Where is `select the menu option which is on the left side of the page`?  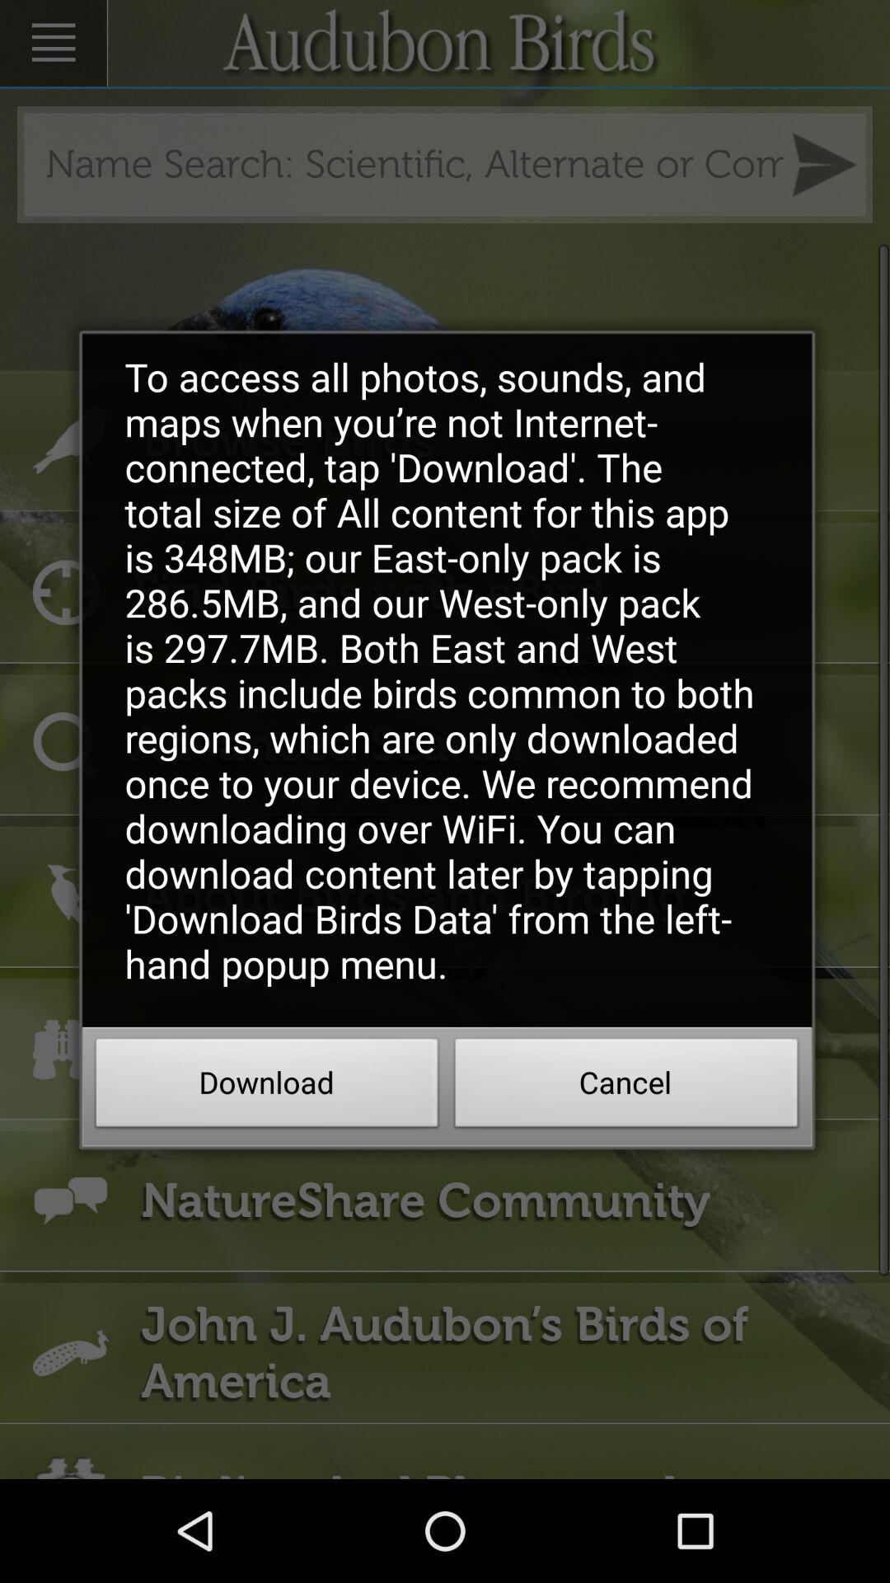
select the menu option which is on the left side of the page is located at coordinates (53, 43).